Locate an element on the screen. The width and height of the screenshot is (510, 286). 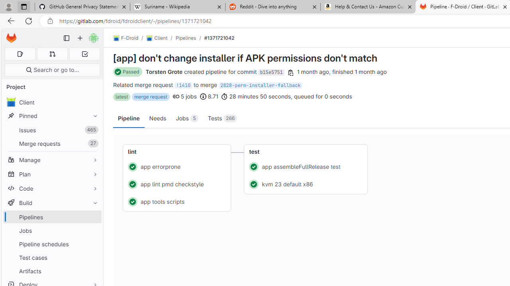
Pipeline schedules is located at coordinates (52, 244).